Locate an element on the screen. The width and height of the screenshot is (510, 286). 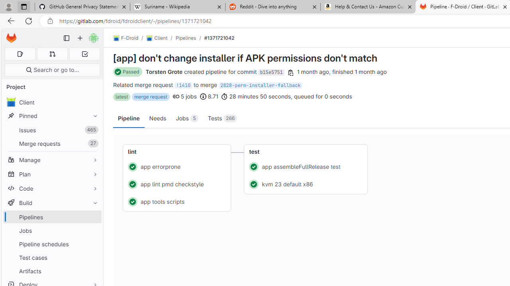
Pipeline schedules is located at coordinates (52, 244).